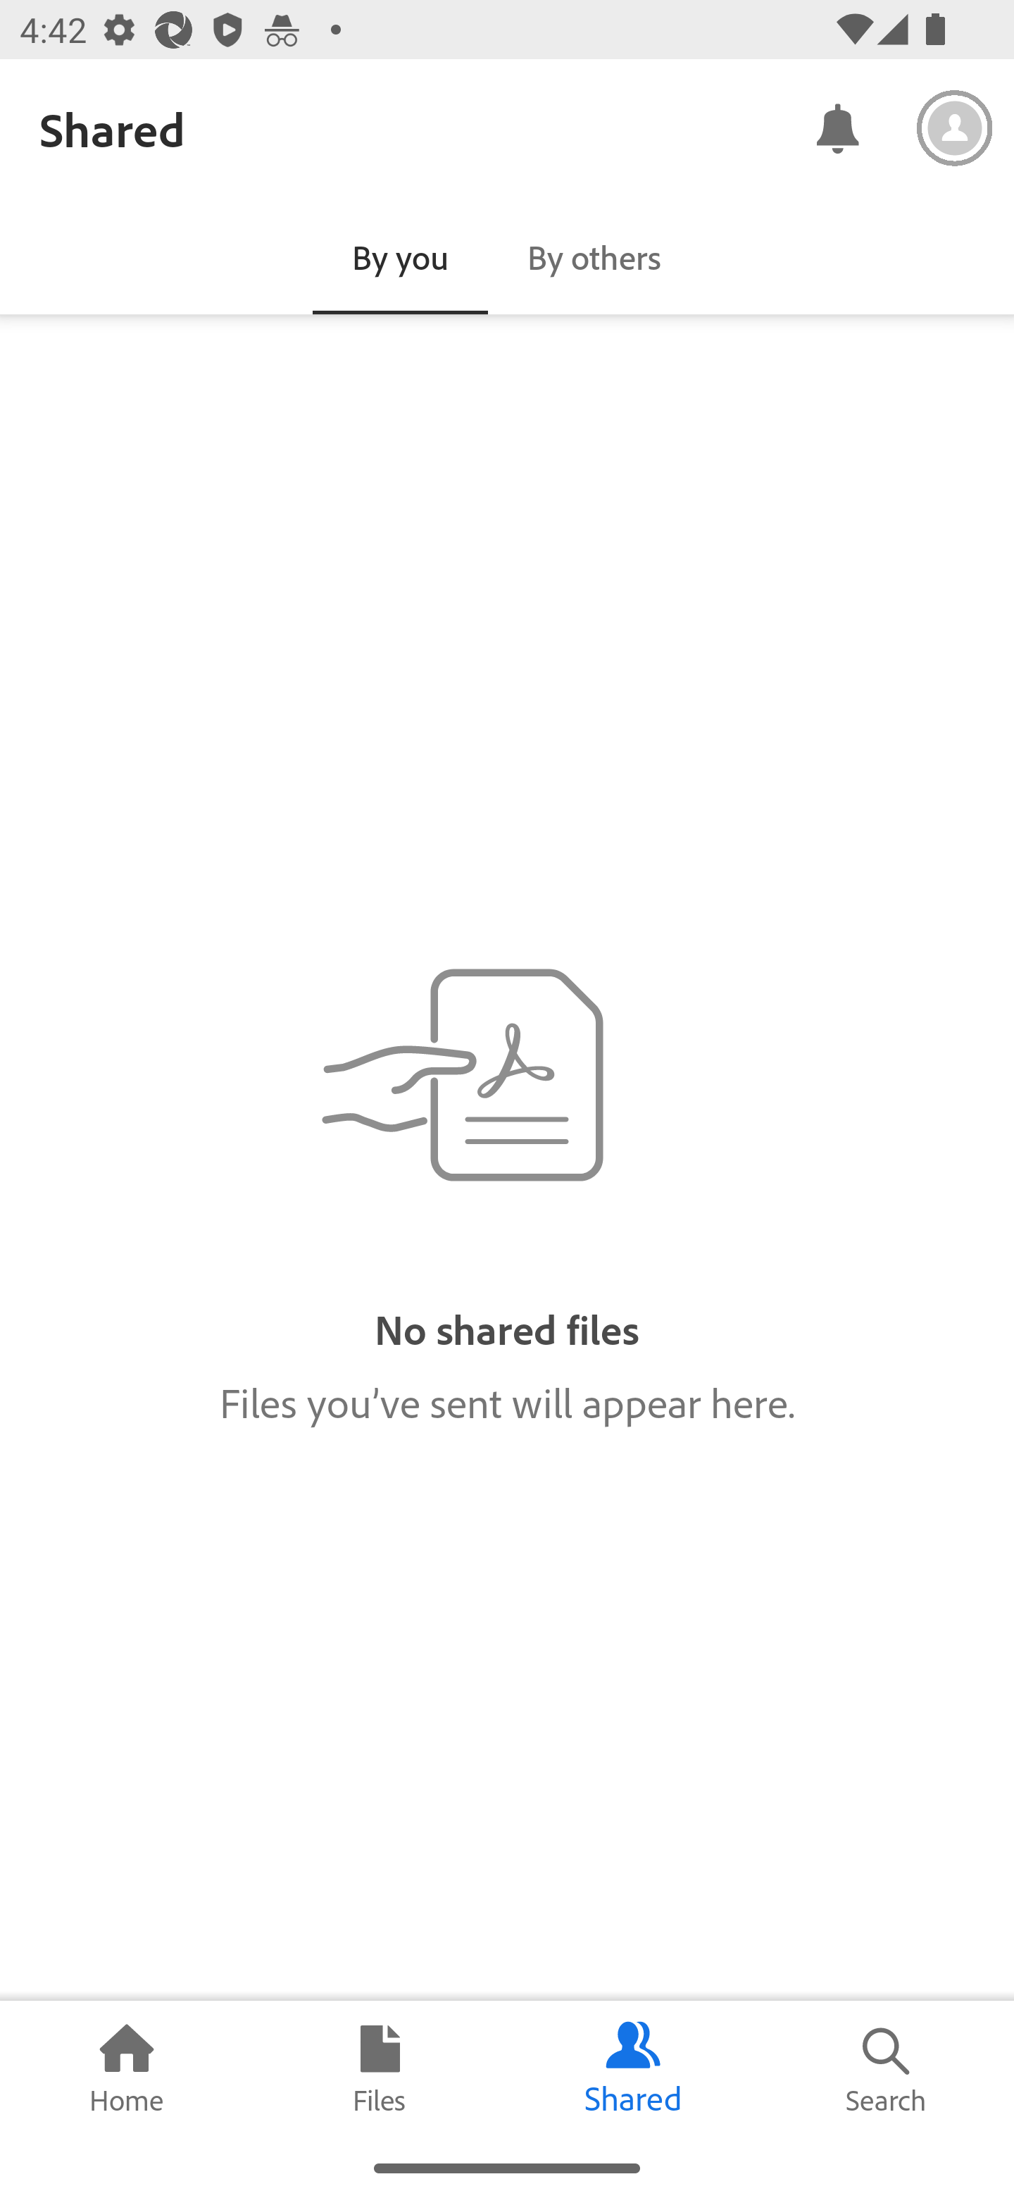  Describe the element at coordinates (887, 2069) in the screenshot. I see `Search` at that location.